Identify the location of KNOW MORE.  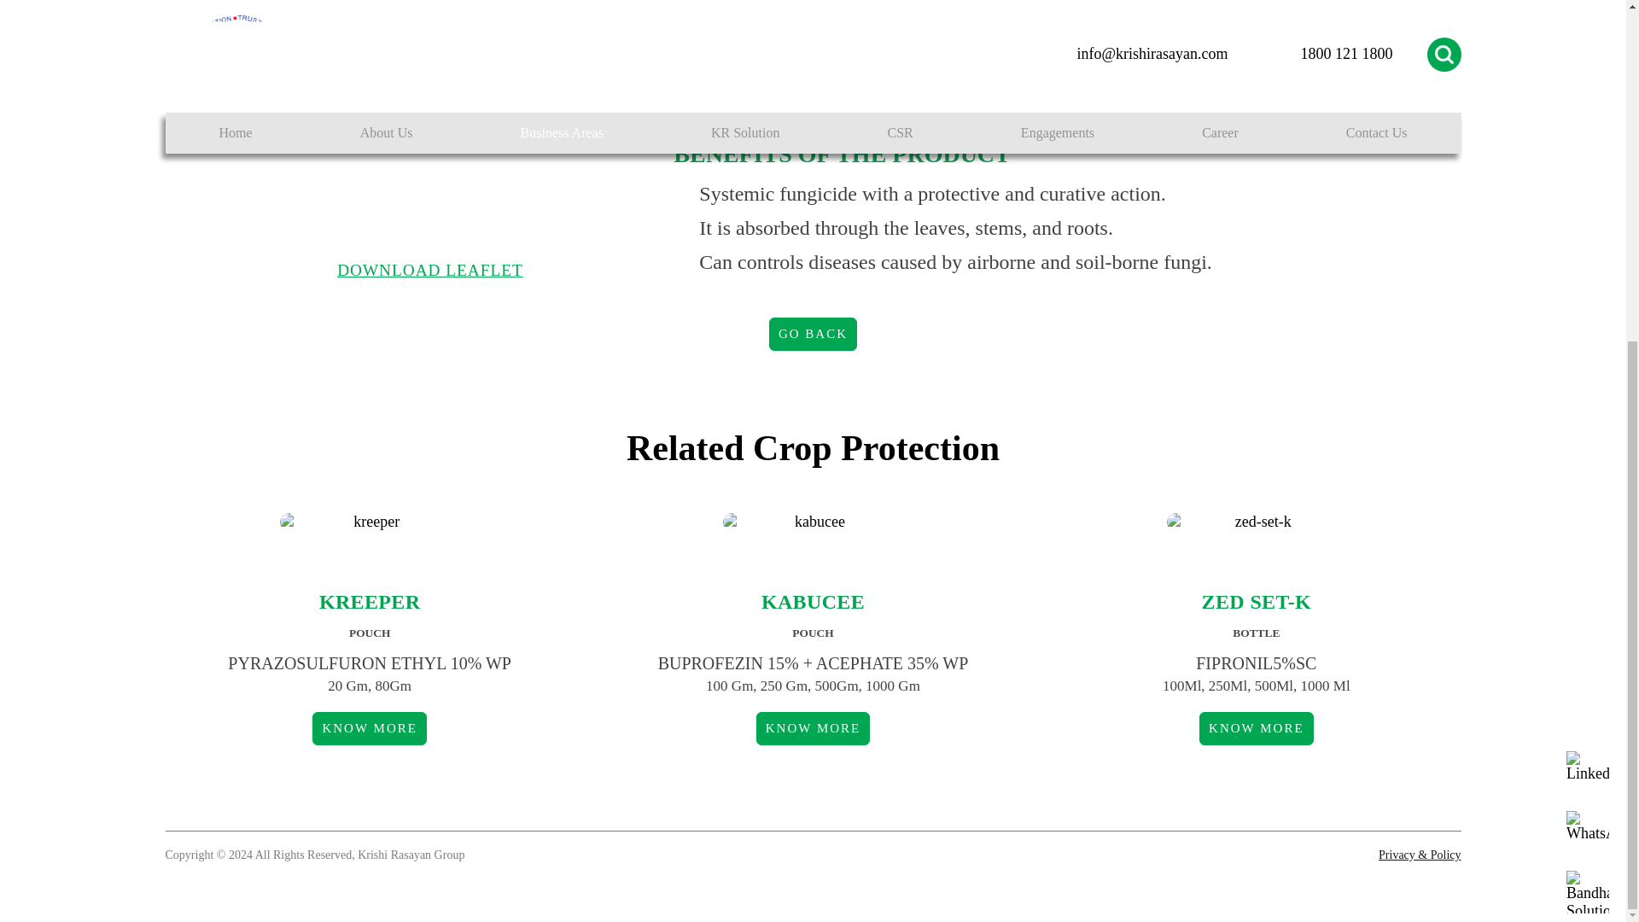
(1256, 727).